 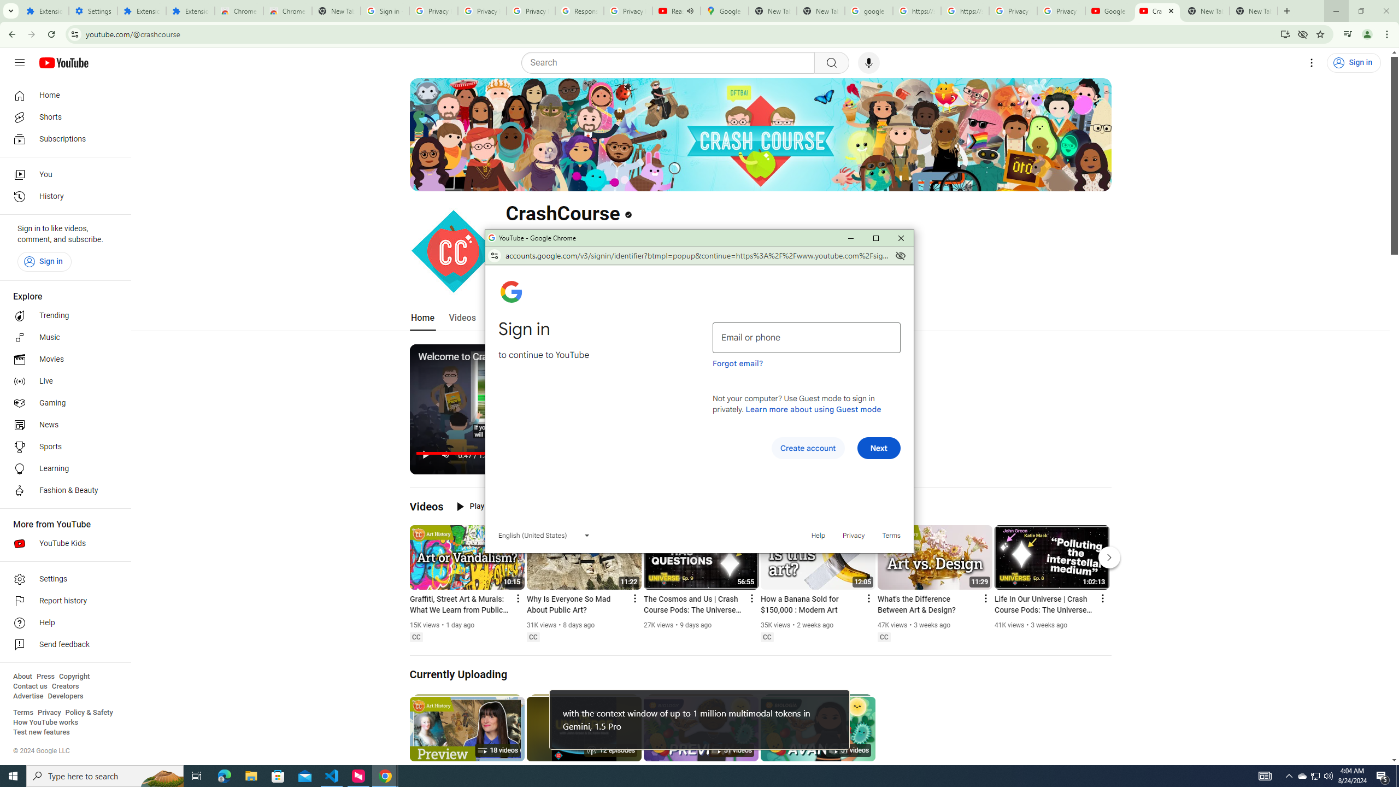 What do you see at coordinates (278, 776) in the screenshot?
I see `History` at bounding box center [278, 776].